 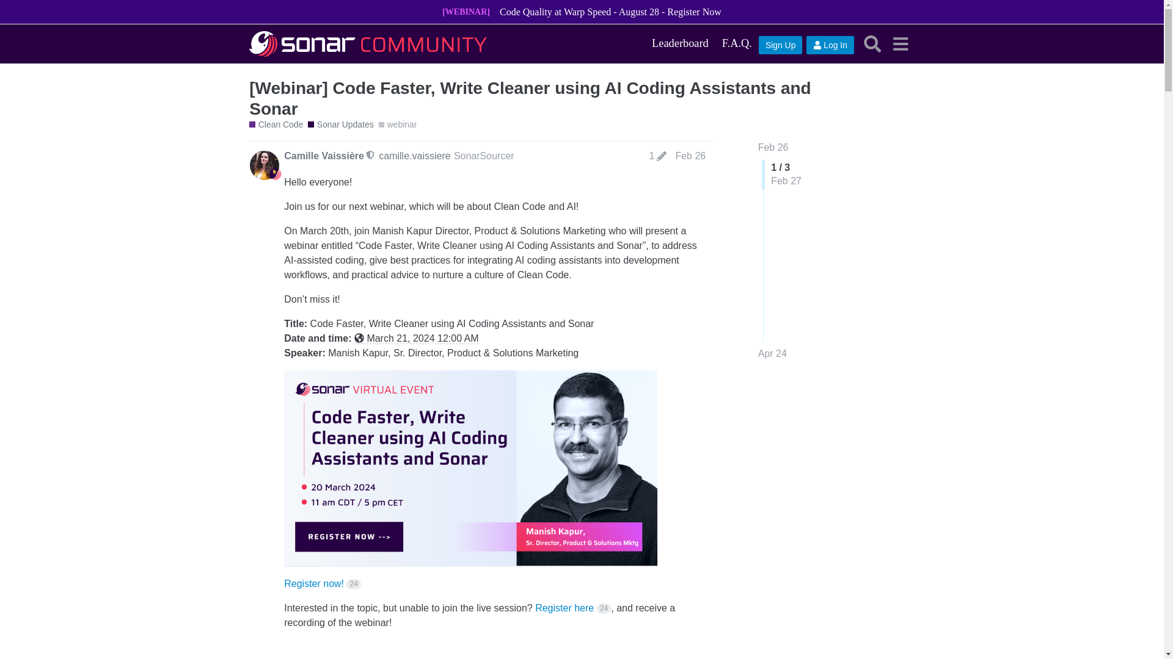 I want to click on Register here 24, so click(x=573, y=608).